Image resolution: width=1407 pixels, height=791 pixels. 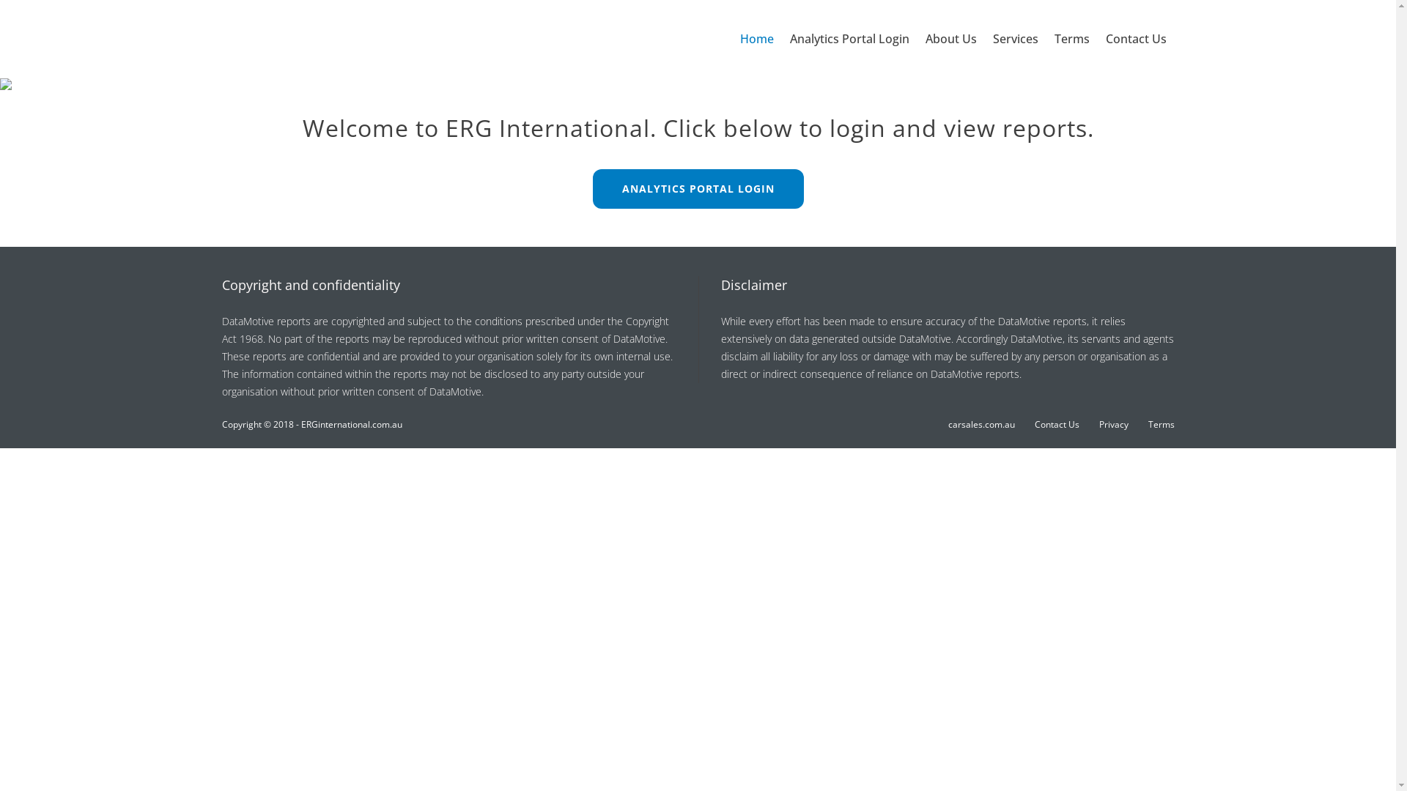 What do you see at coordinates (1161, 425) in the screenshot?
I see `Terms` at bounding box center [1161, 425].